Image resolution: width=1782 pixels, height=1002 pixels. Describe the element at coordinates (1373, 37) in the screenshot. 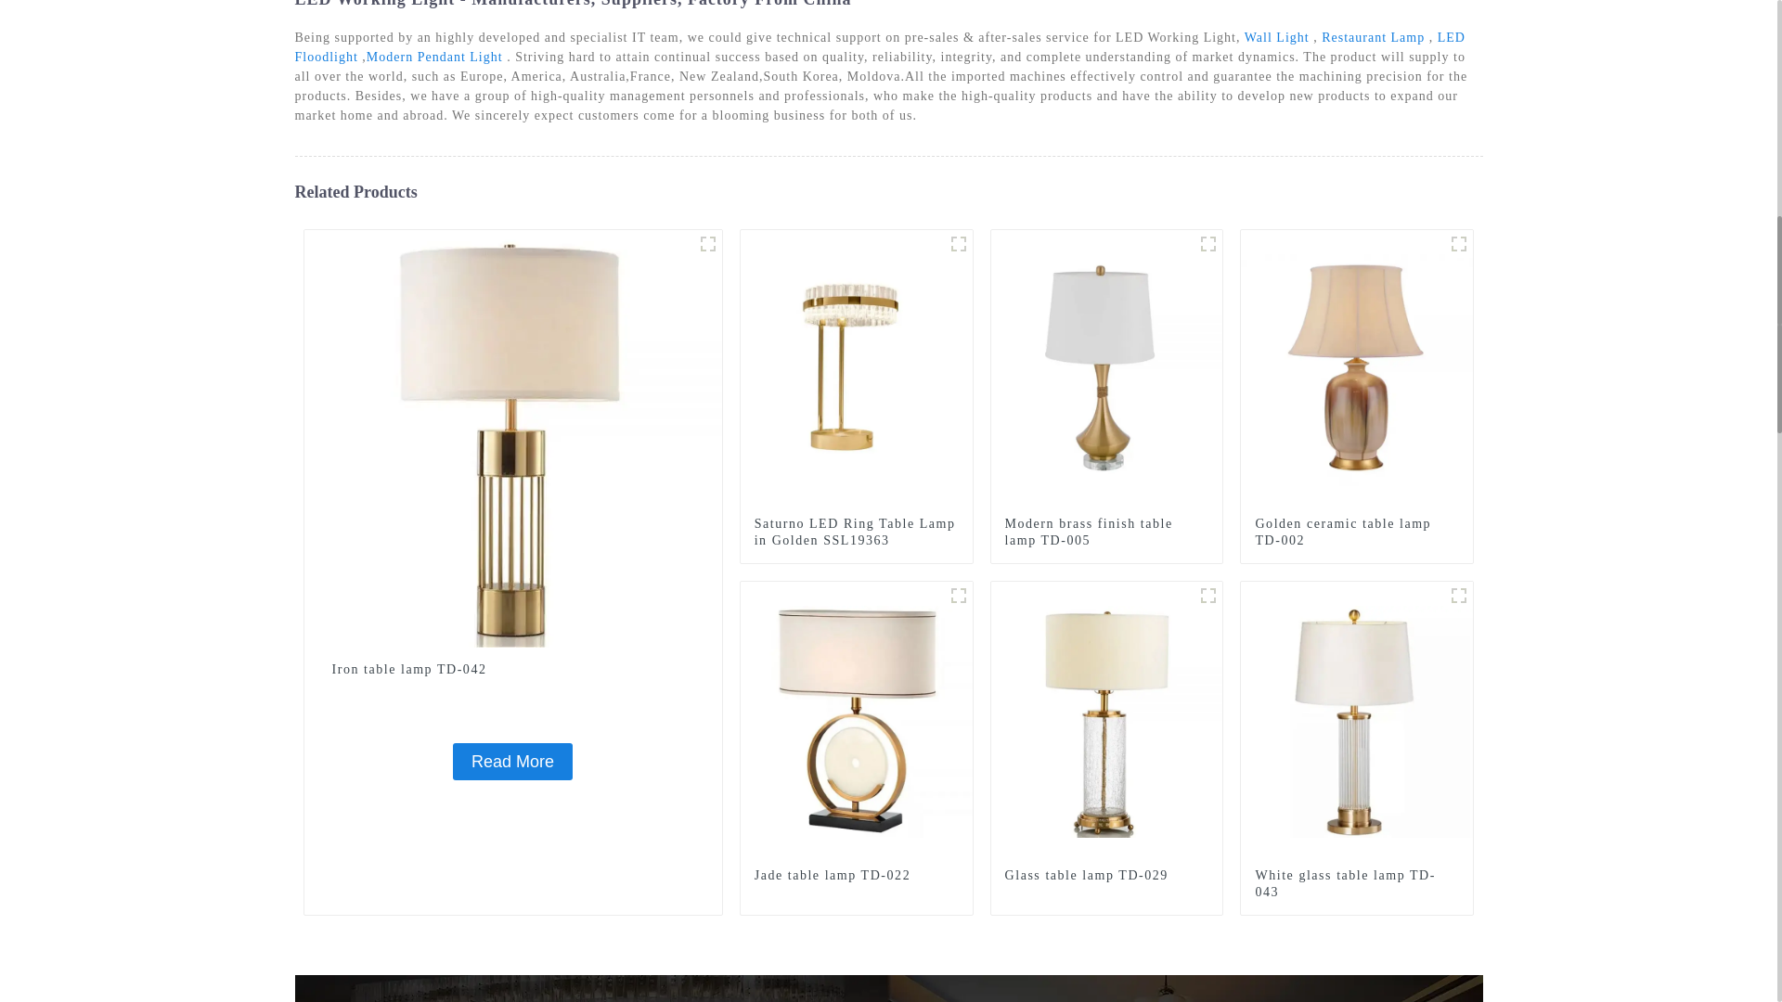

I see `Restaurant Lamp` at that location.